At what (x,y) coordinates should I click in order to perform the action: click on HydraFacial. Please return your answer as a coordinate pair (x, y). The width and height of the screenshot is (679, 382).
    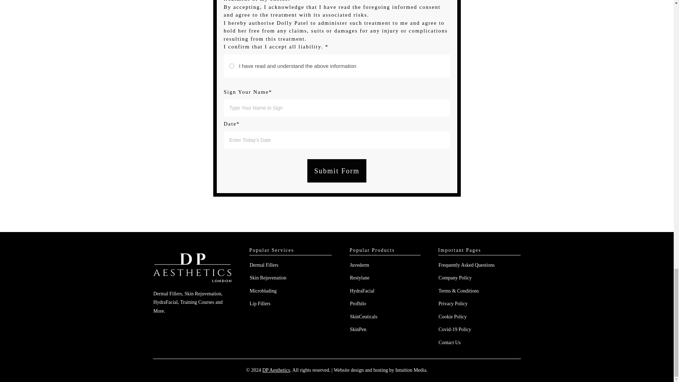
    Looking at the image, I should click on (361, 291).